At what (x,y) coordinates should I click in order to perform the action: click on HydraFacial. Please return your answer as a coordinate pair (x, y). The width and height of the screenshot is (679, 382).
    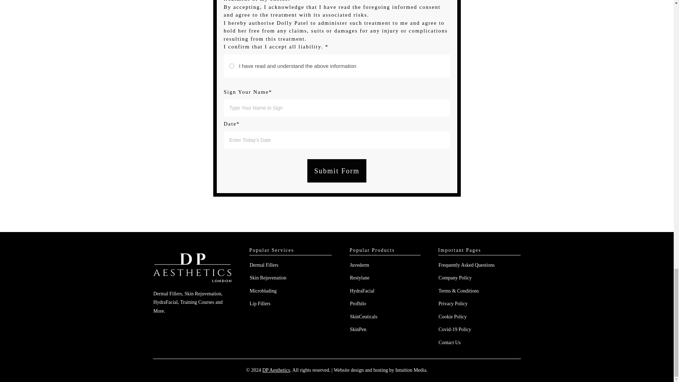
    Looking at the image, I should click on (361, 291).